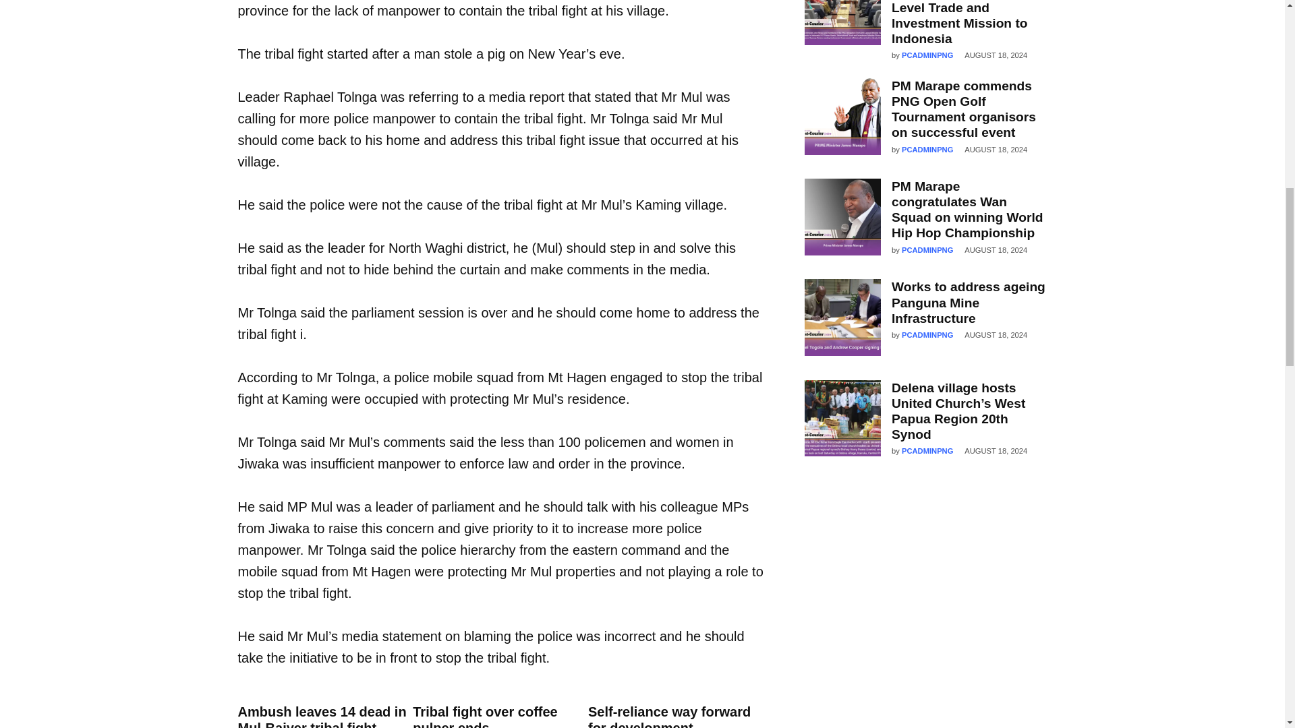  What do you see at coordinates (669, 716) in the screenshot?
I see `Self-reliance way forward for development` at bounding box center [669, 716].